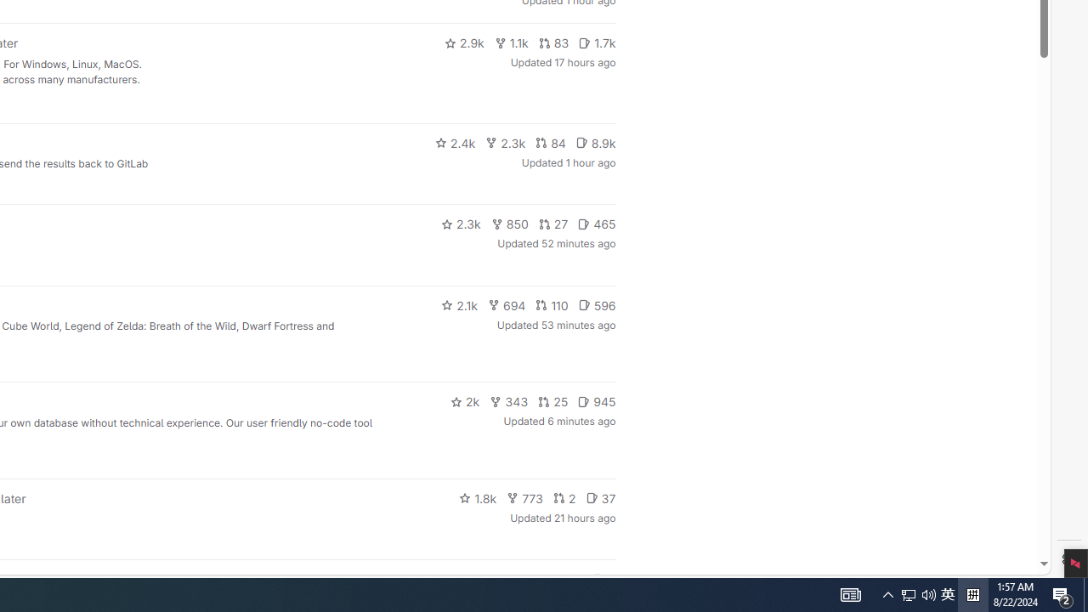 This screenshot has height=612, width=1088. I want to click on 1.4k, so click(487, 580).